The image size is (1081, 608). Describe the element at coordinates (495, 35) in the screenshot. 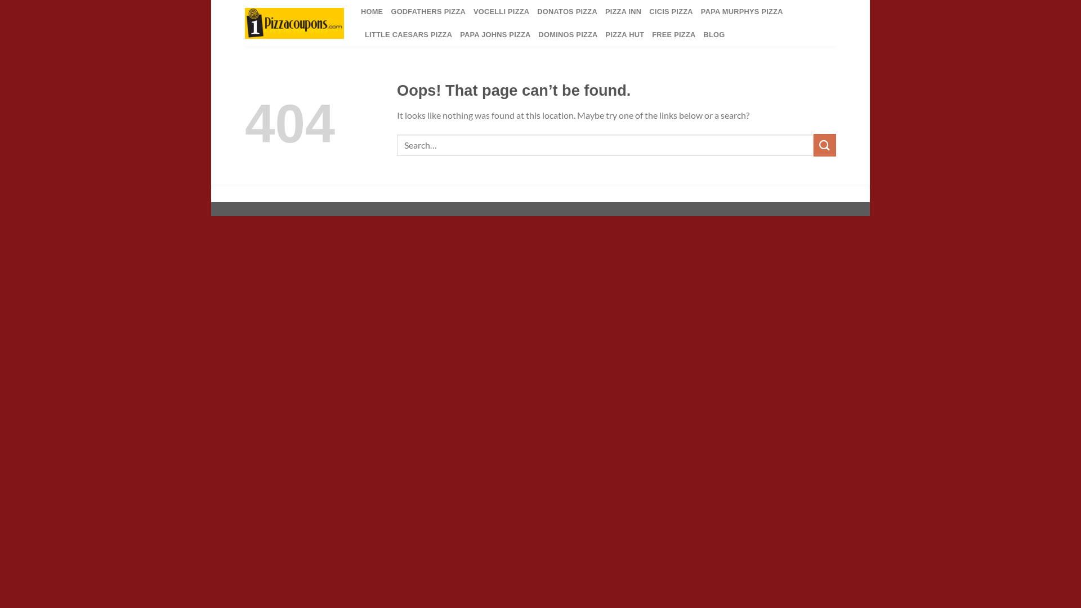

I see `PAPA JOHNS PIZZA` at that location.